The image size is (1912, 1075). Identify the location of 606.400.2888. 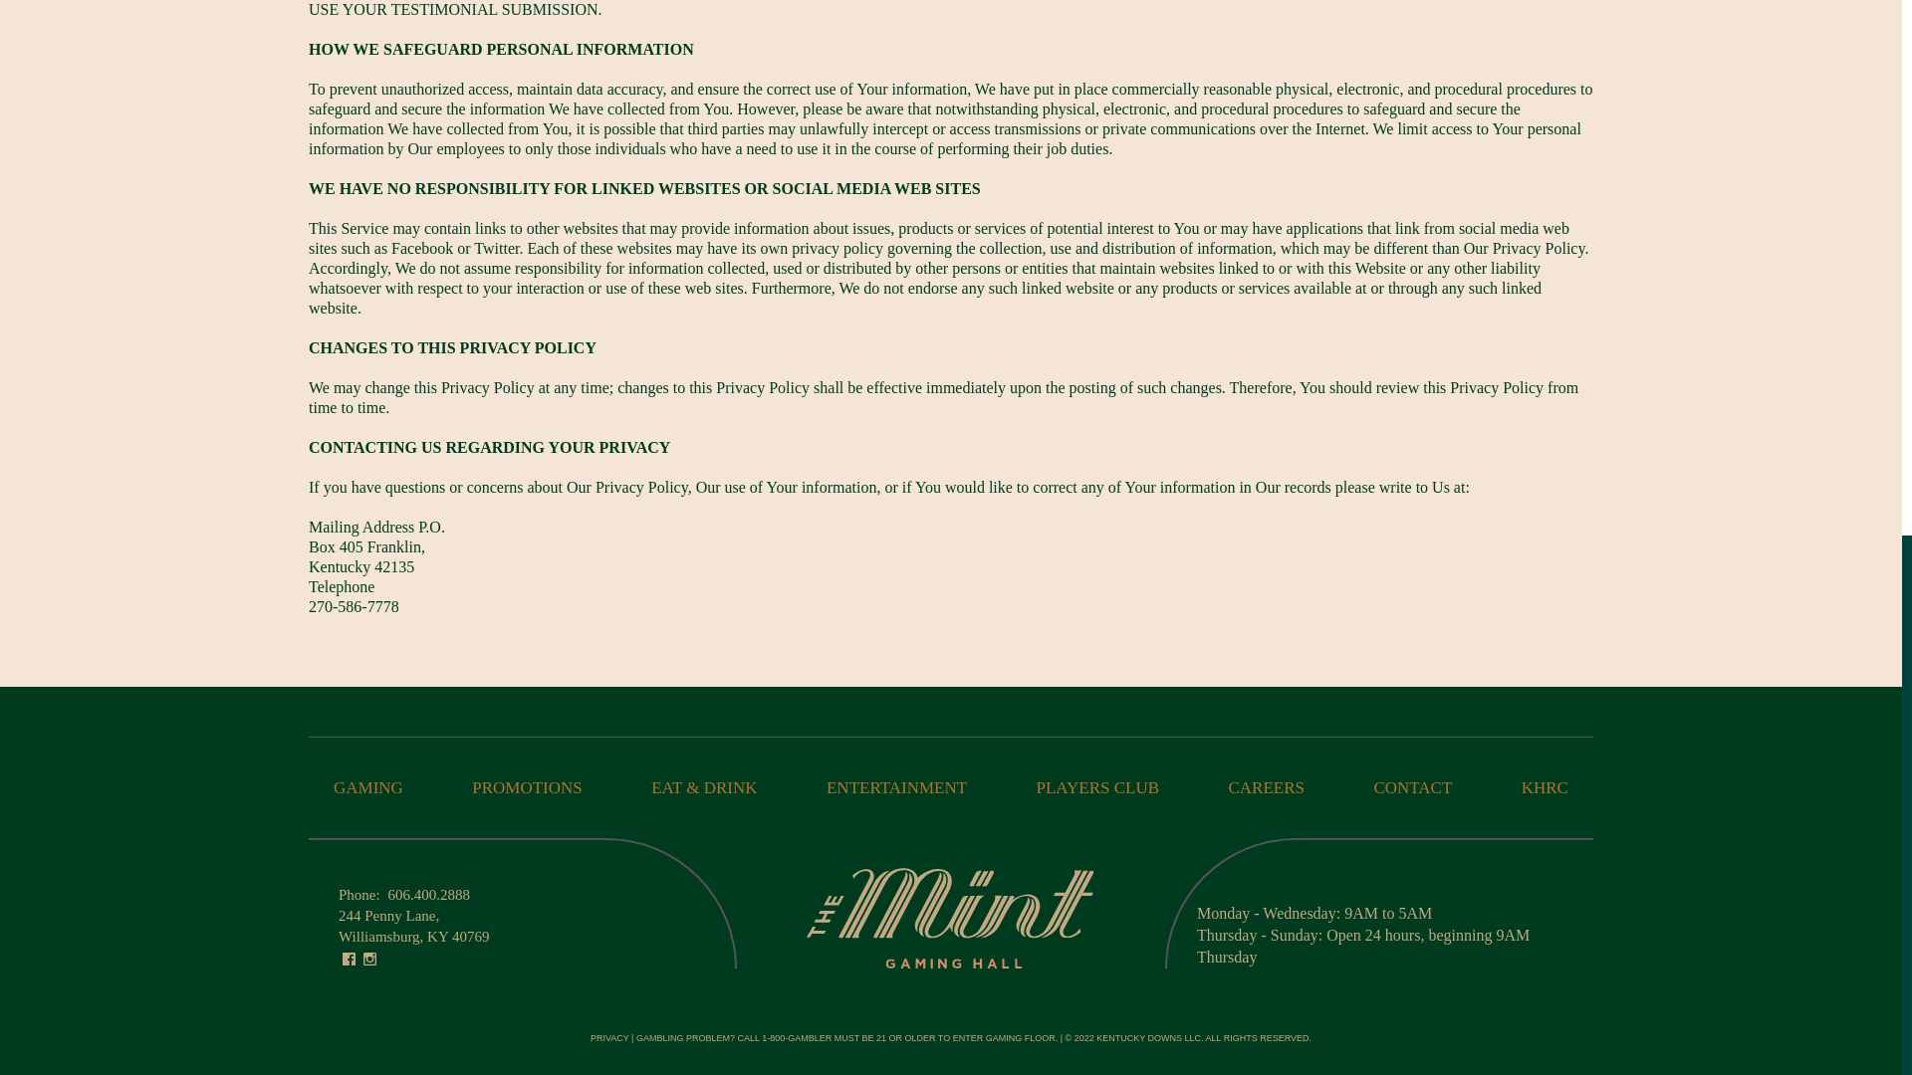
(428, 895).